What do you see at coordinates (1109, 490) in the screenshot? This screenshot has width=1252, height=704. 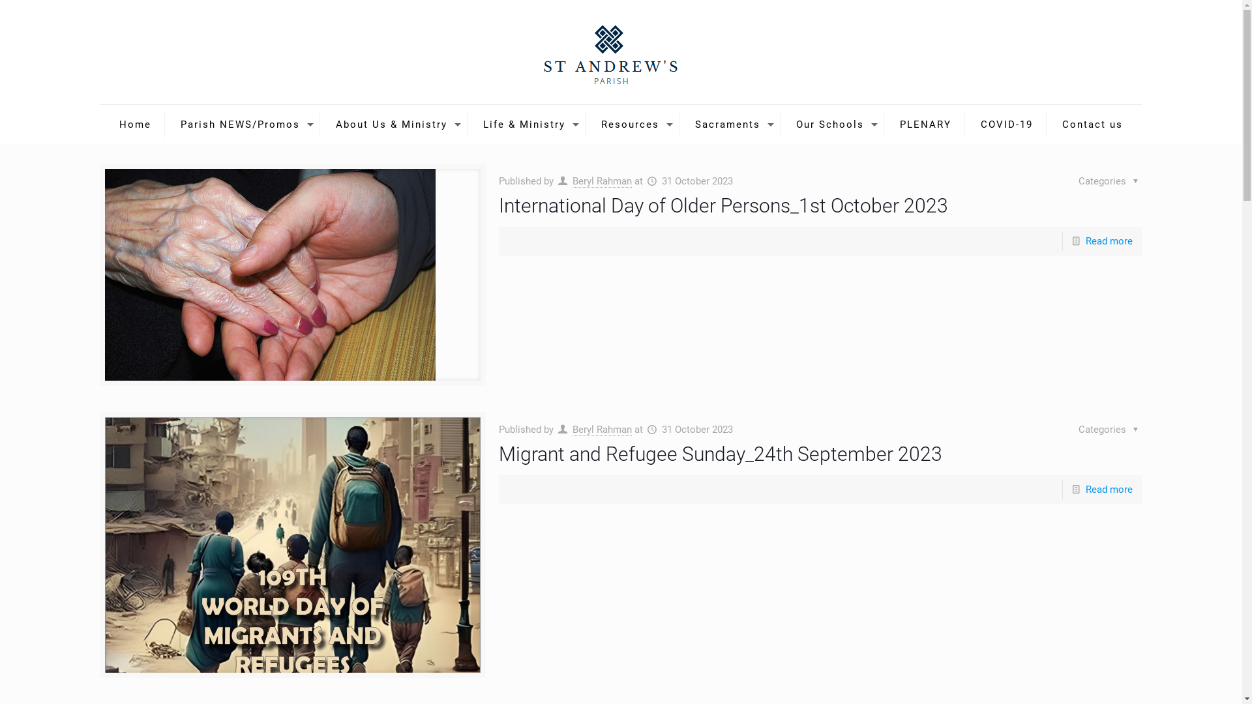 I see `Read more` at bounding box center [1109, 490].